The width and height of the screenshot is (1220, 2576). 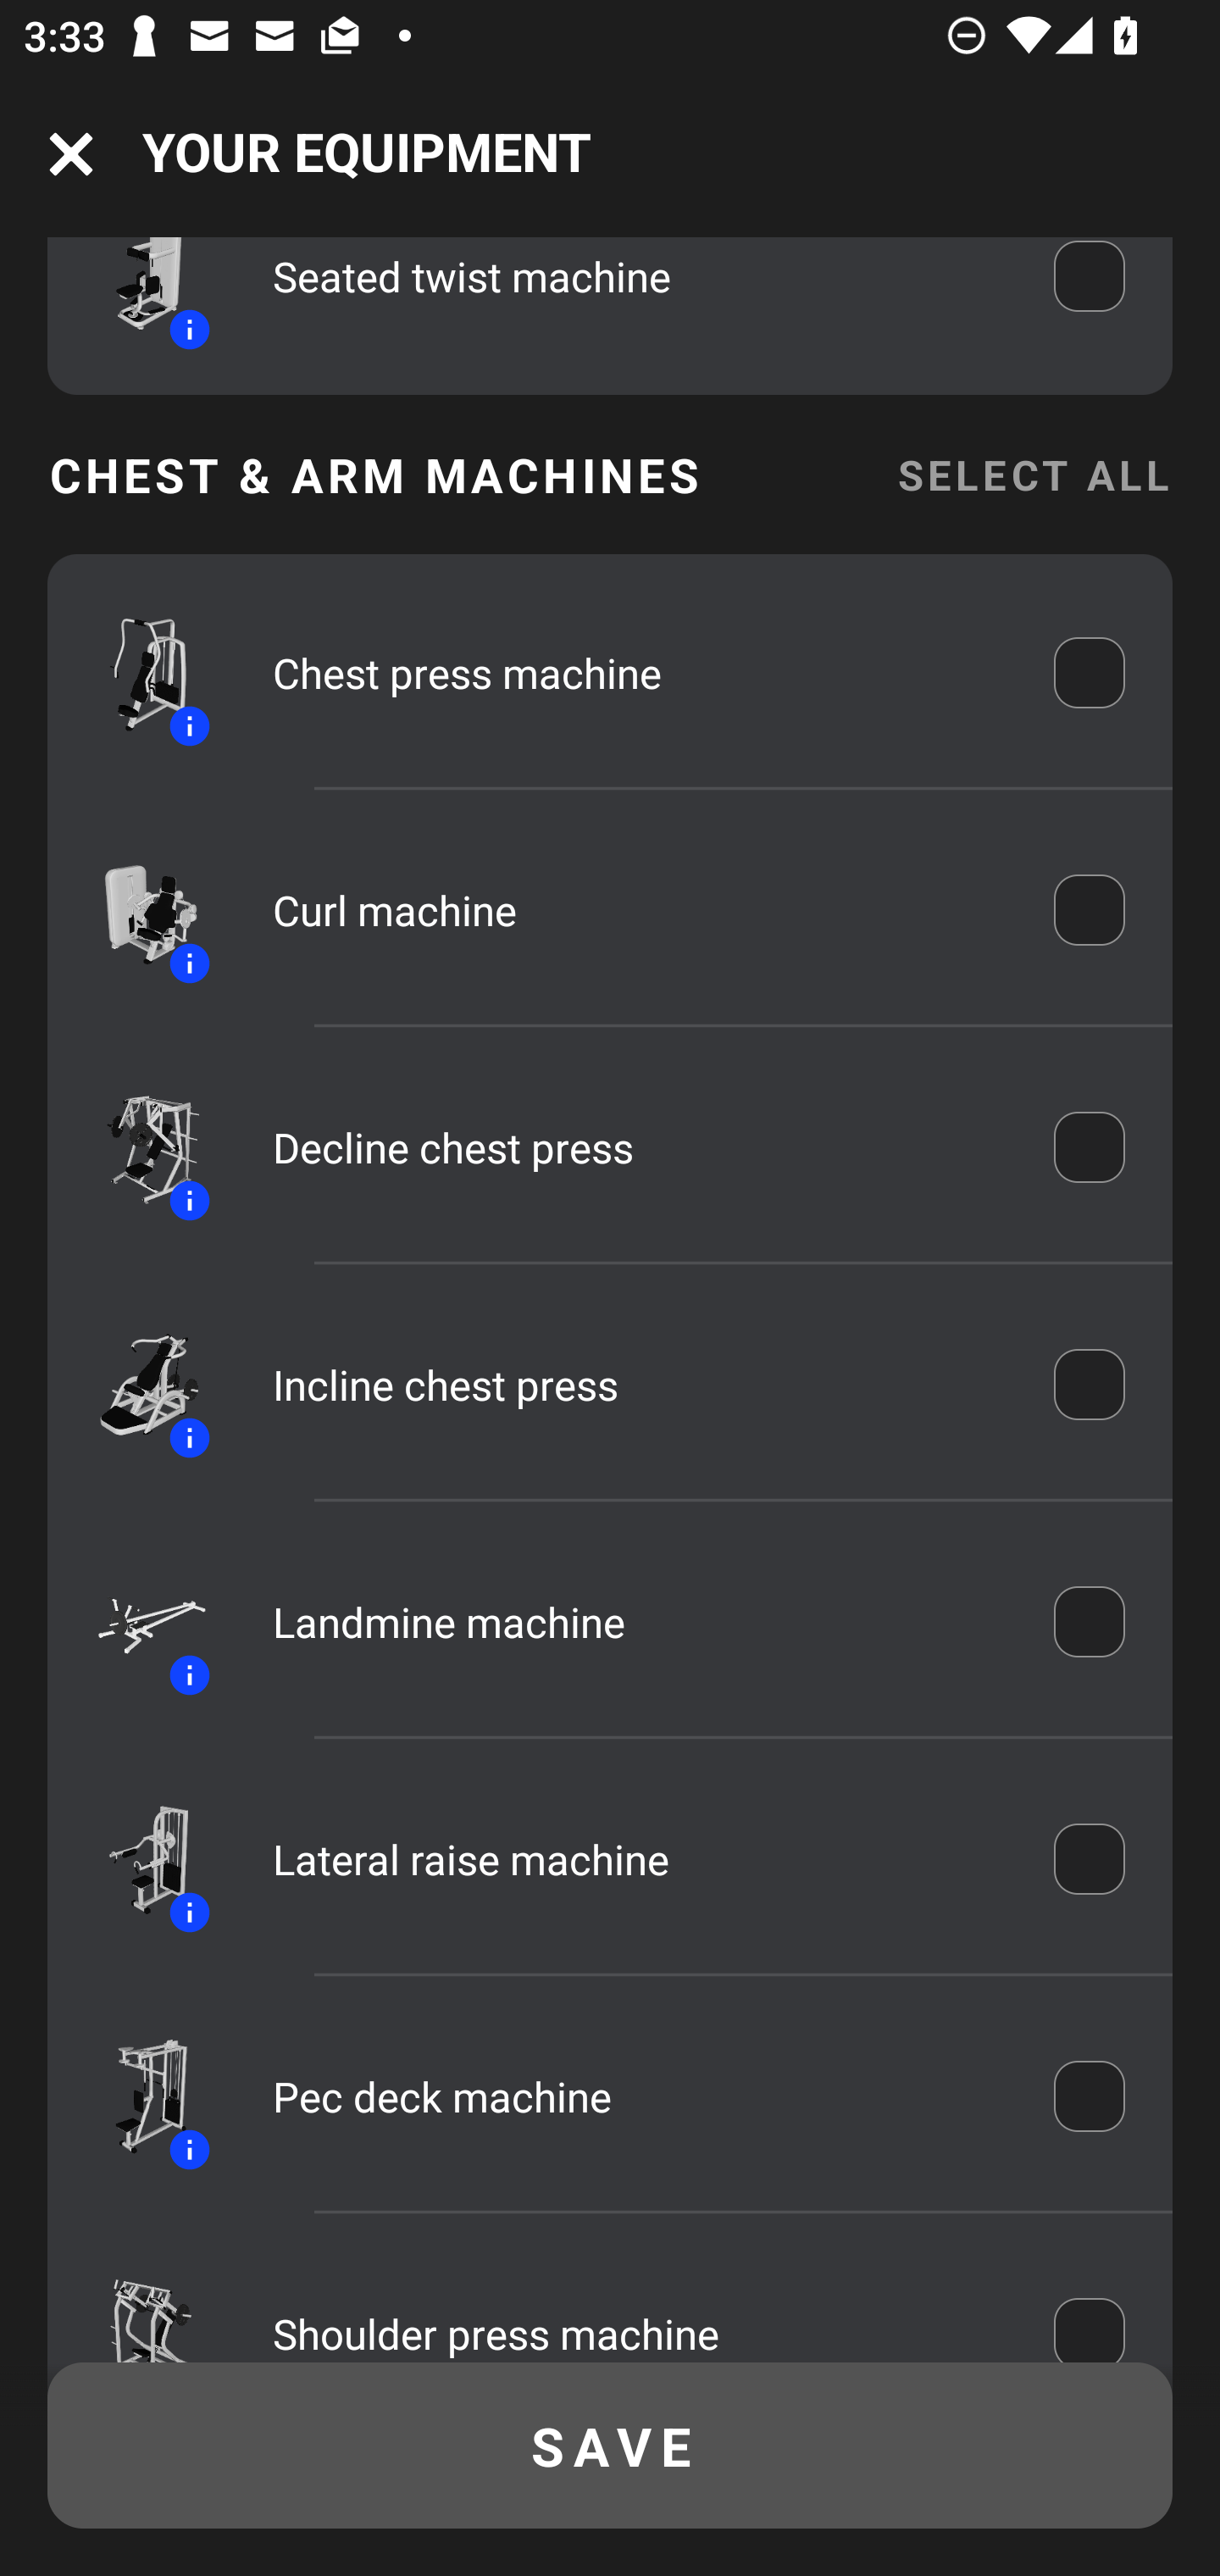 What do you see at coordinates (640, 1147) in the screenshot?
I see `Decline chest press` at bounding box center [640, 1147].